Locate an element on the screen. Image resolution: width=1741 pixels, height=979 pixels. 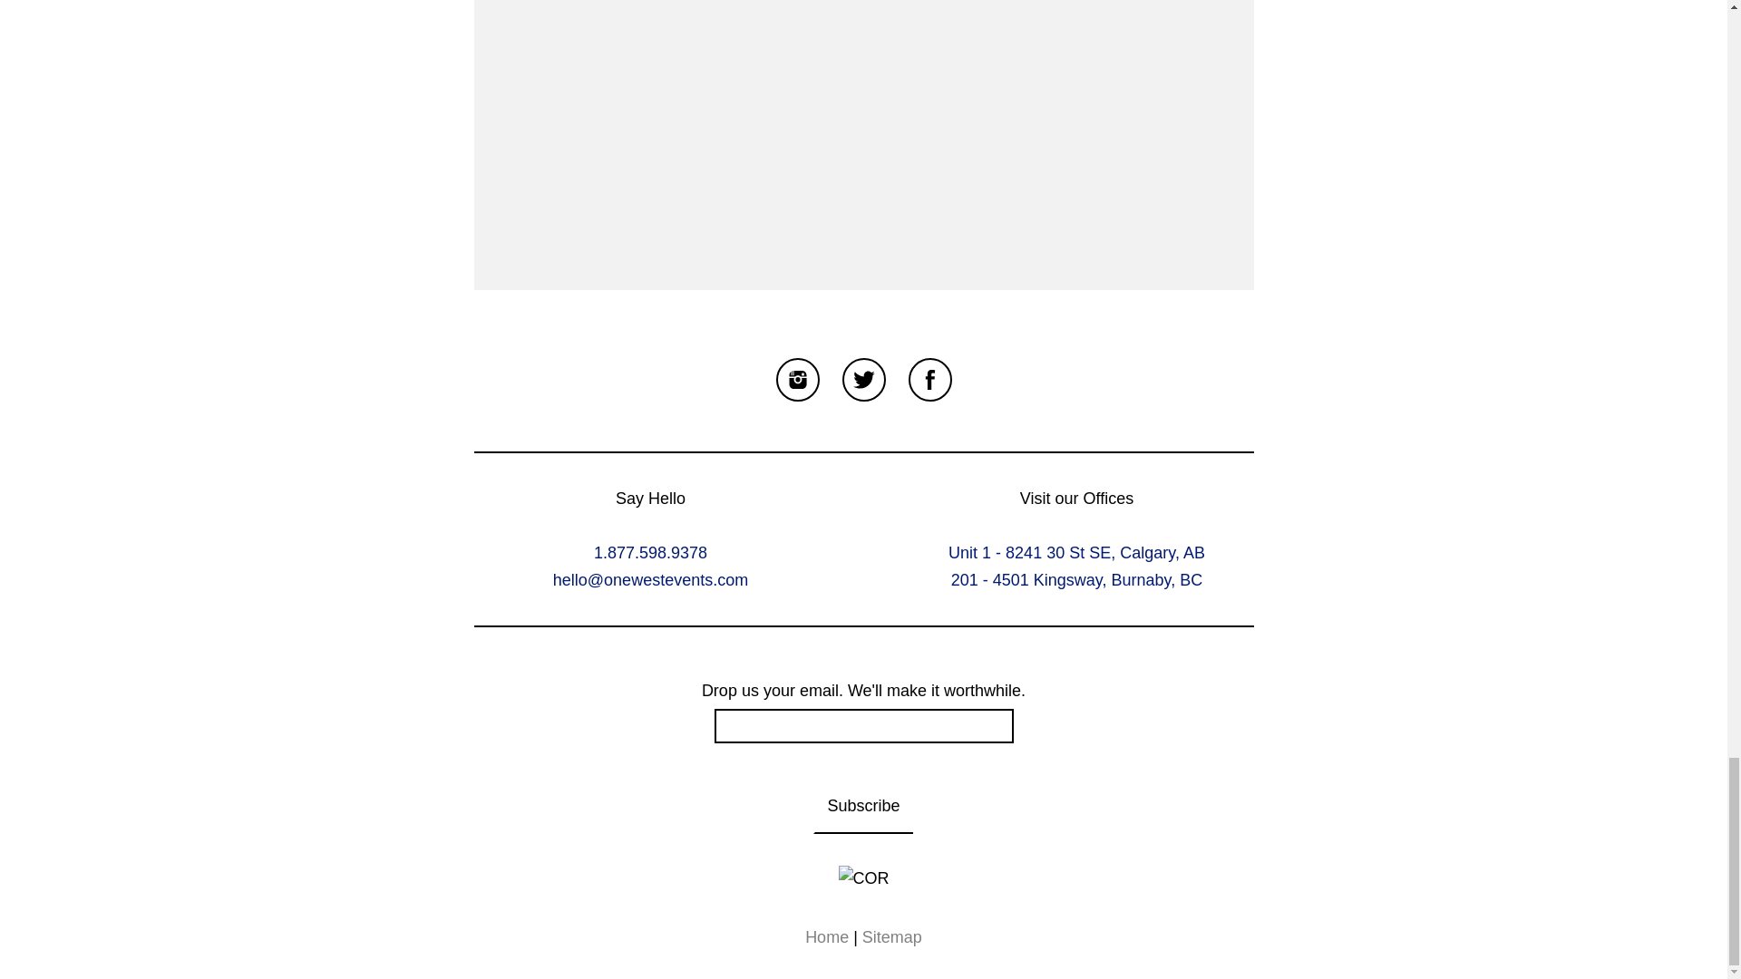
201 - 4501 Kingsway, Burnaby, BC is located at coordinates (1076, 580).